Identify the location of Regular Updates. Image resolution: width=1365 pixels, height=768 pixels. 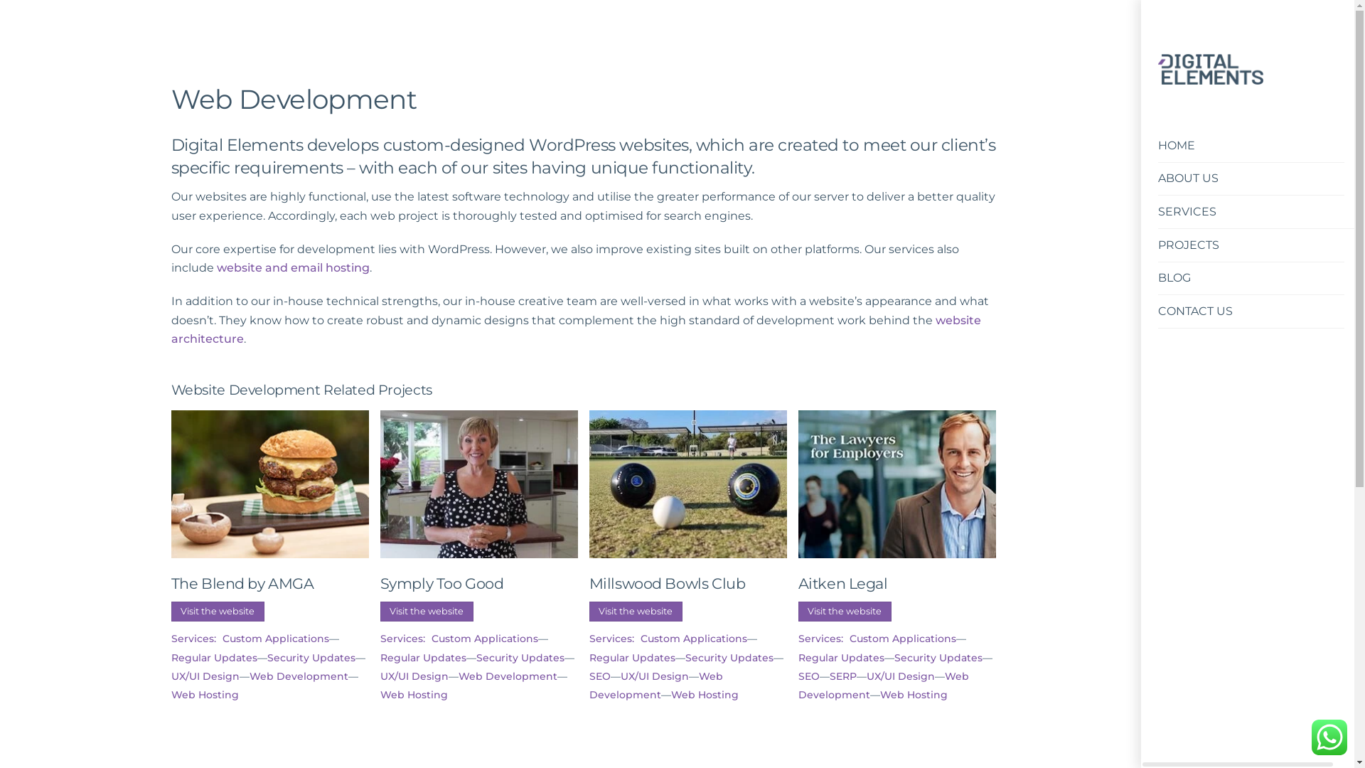
(842, 658).